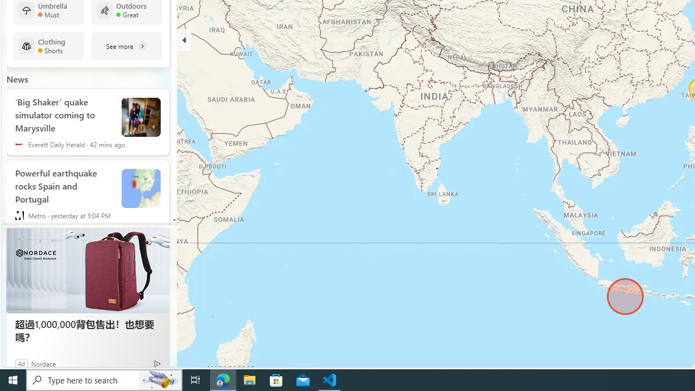  What do you see at coordinates (20, 144) in the screenshot?
I see `Everett Daily Herald` at bounding box center [20, 144].